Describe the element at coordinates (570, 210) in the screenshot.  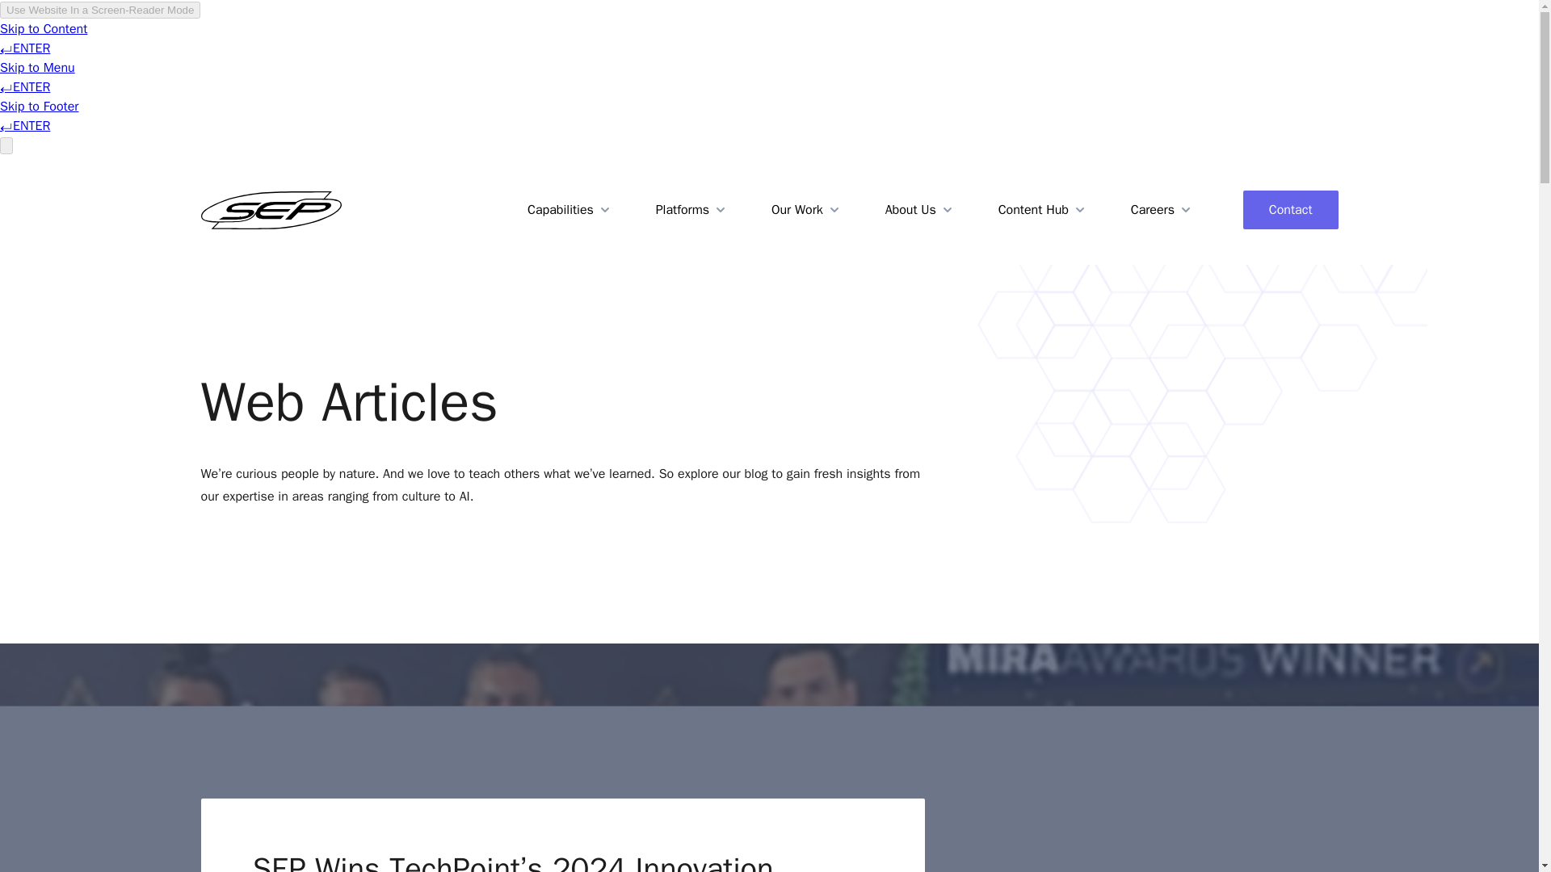
I see `Capabilities` at that location.